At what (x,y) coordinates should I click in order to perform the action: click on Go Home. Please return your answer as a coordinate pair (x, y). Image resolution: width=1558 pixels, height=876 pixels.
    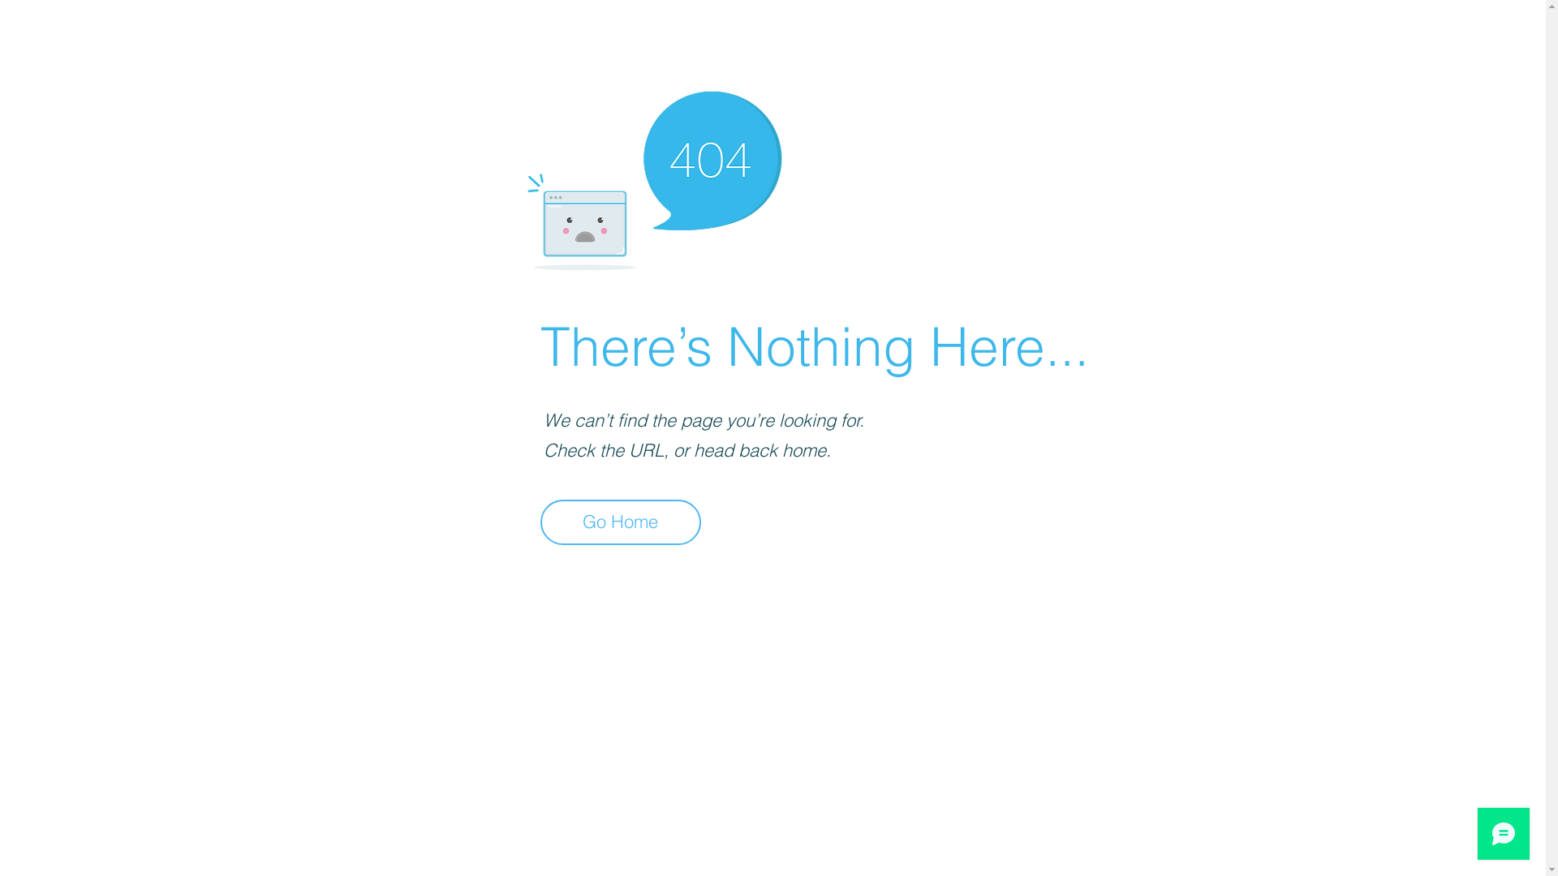
    Looking at the image, I should click on (621, 522).